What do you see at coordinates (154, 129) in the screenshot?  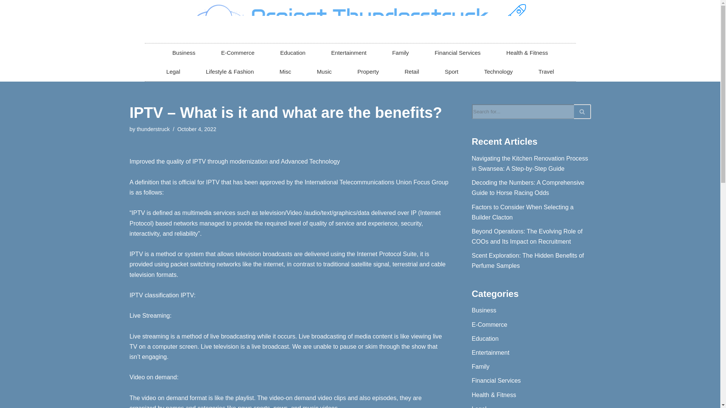 I see `Posts by thunderstruck` at bounding box center [154, 129].